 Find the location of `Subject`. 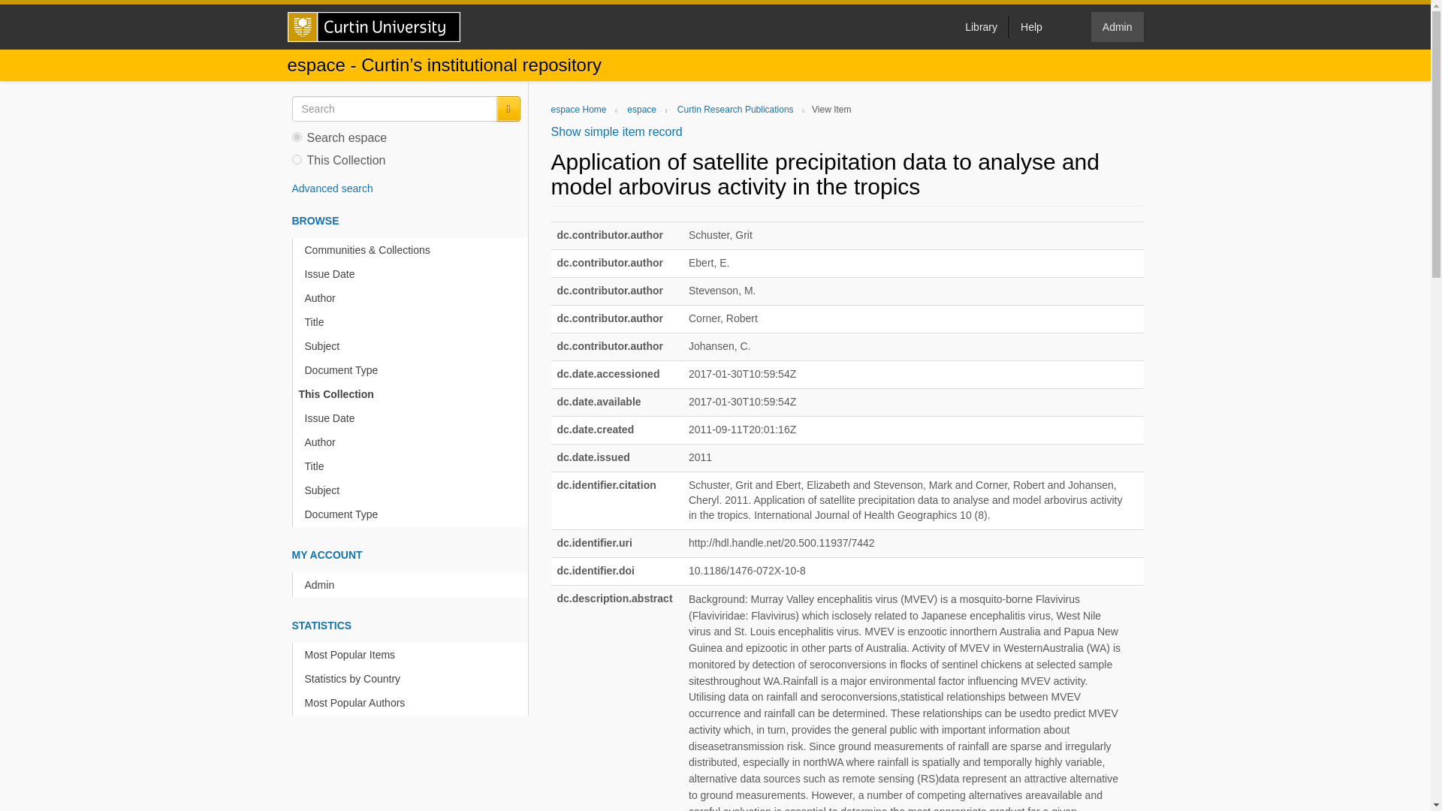

Subject is located at coordinates (413, 346).